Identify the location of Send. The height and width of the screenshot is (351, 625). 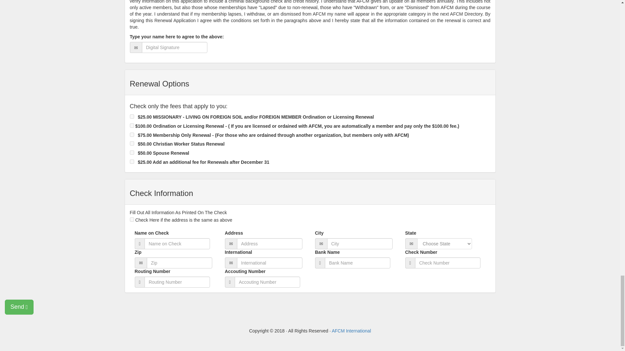
(19, 307).